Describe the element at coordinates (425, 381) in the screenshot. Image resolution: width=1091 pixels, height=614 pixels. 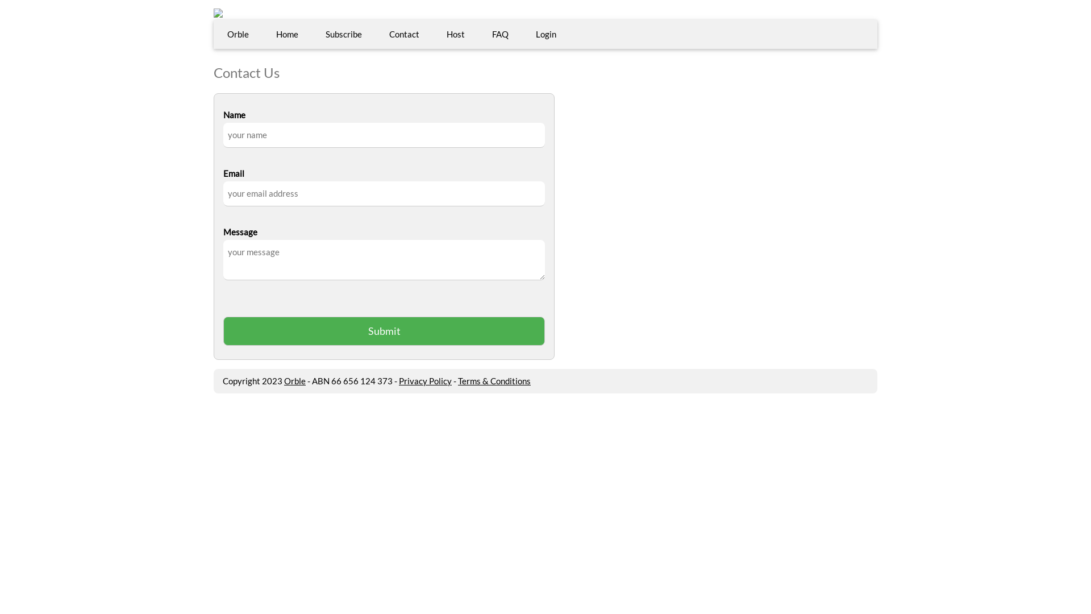
I see `Privacy Policy` at that location.